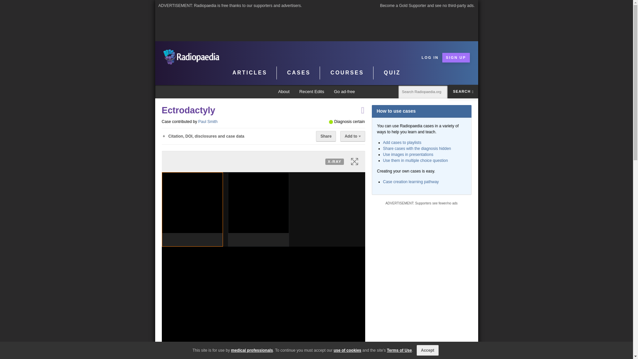 Image resolution: width=638 pixels, height=359 pixels. I want to click on LOG IN, so click(430, 57).